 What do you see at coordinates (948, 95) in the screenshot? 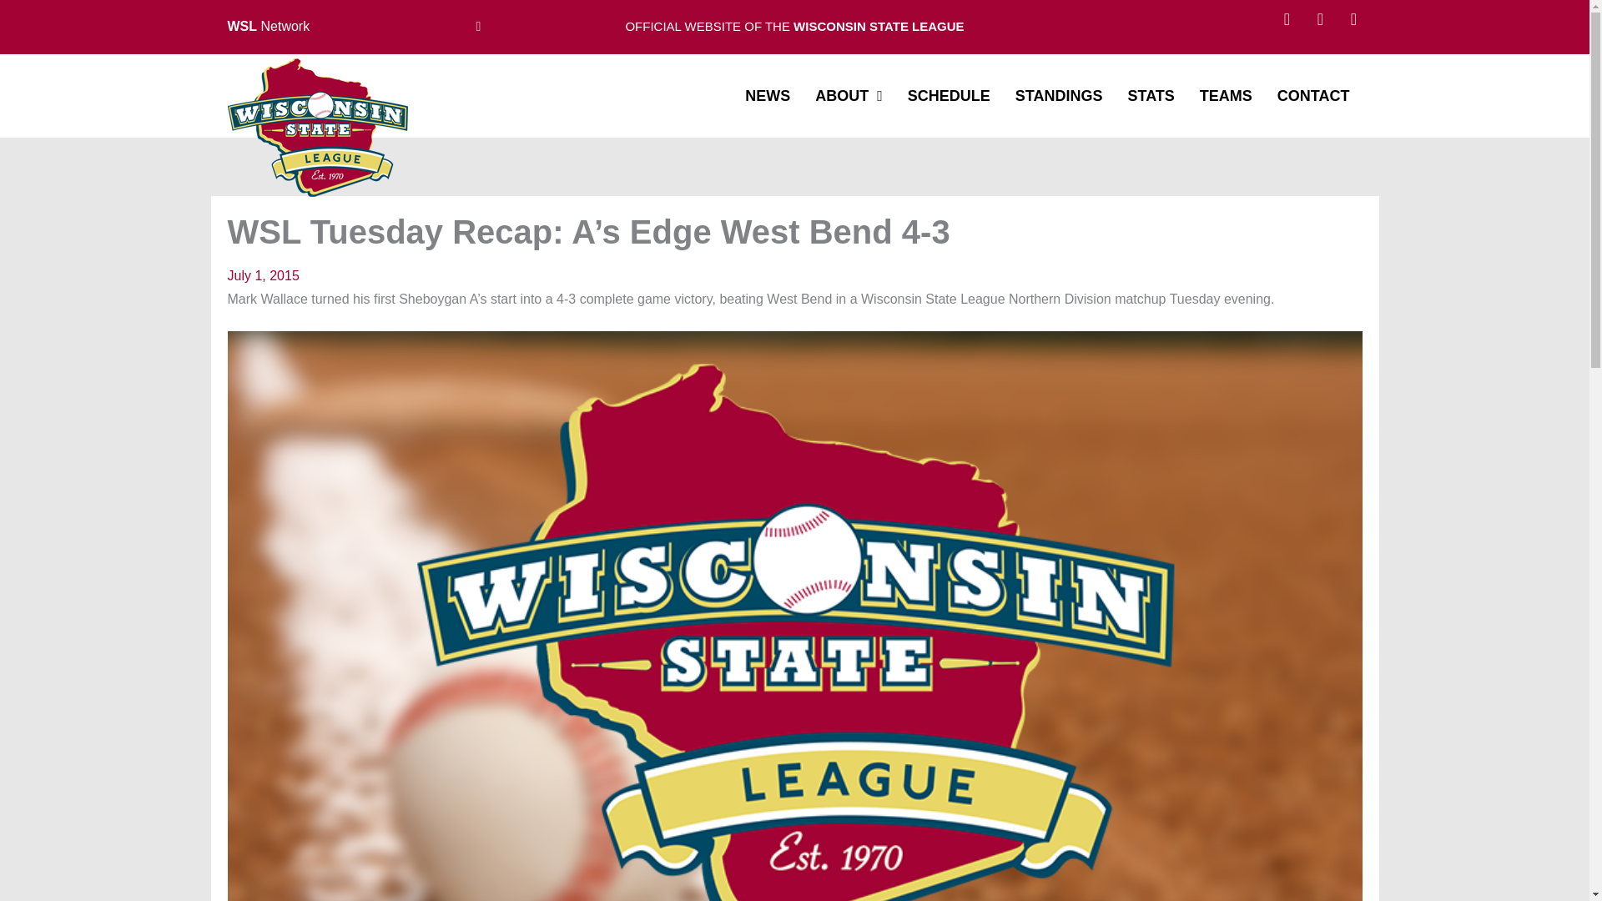
I see `SCHEDULE` at bounding box center [948, 95].